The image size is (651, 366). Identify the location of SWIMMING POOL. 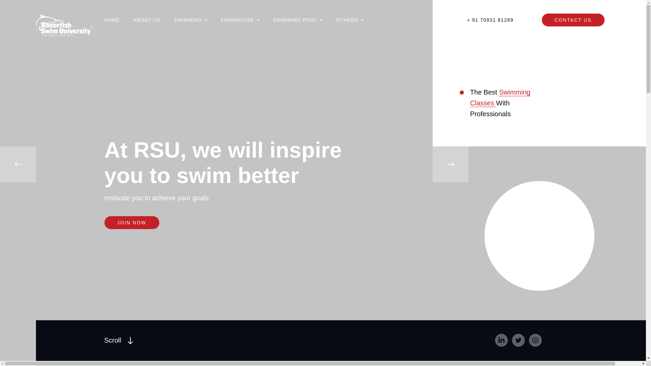
(573, 20).